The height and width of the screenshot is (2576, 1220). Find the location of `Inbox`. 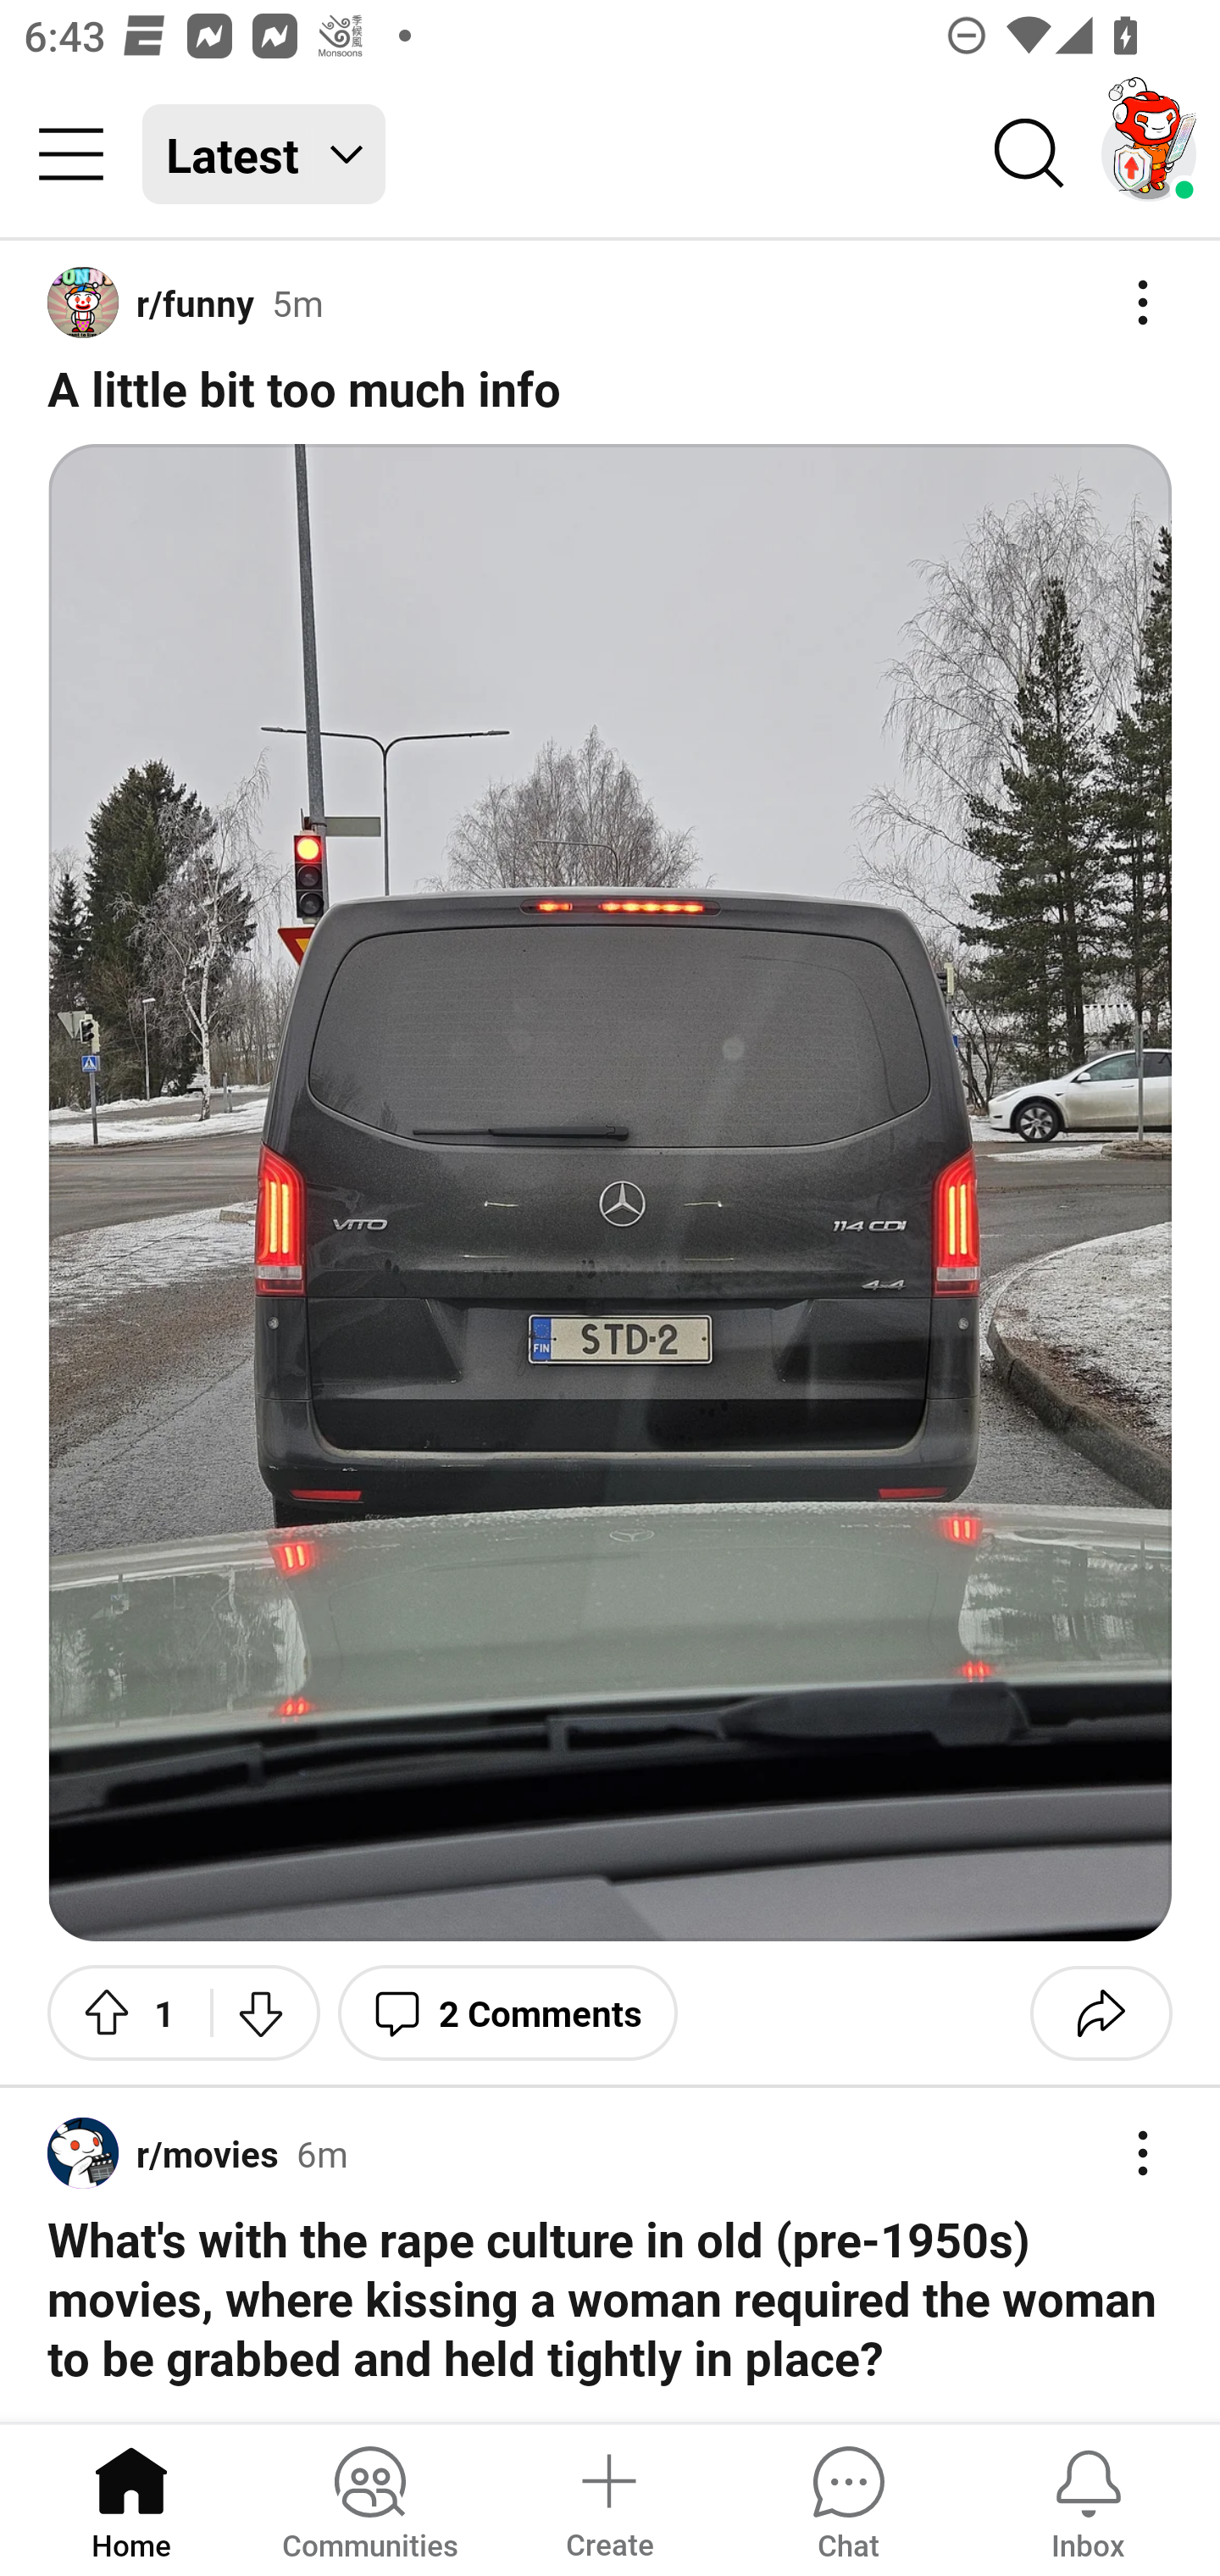

Inbox is located at coordinates (1088, 2498).